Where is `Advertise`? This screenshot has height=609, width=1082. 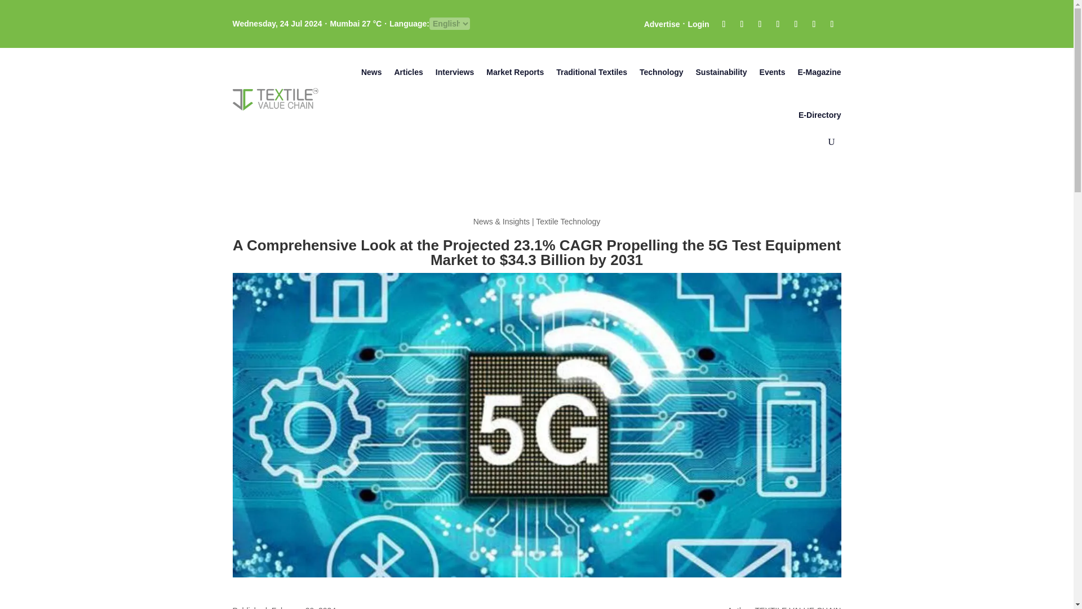
Advertise is located at coordinates (662, 24).